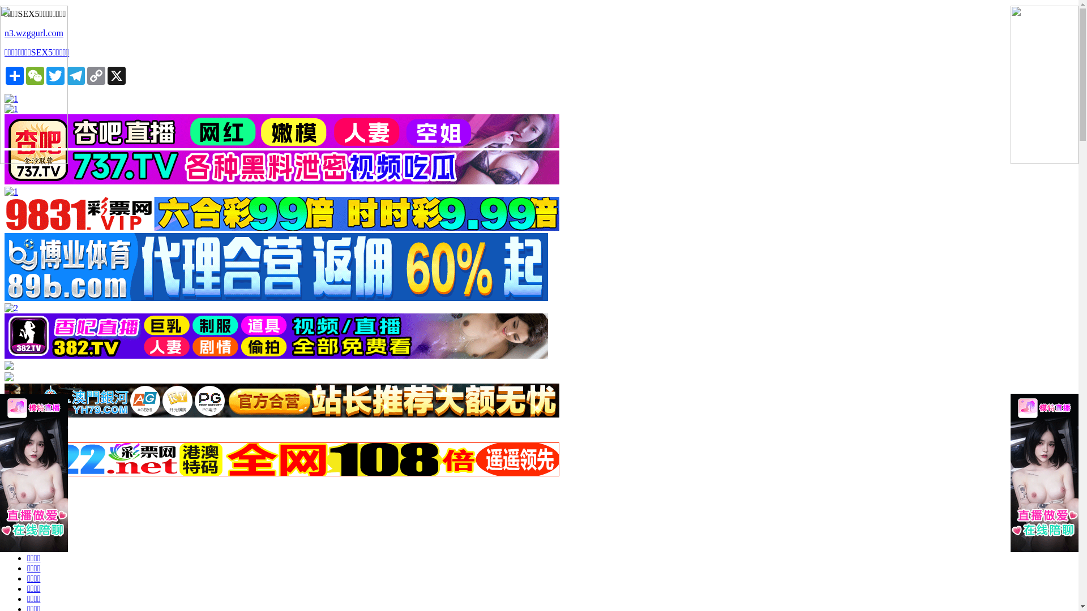  Describe the element at coordinates (35, 76) in the screenshot. I see `WeChat` at that location.